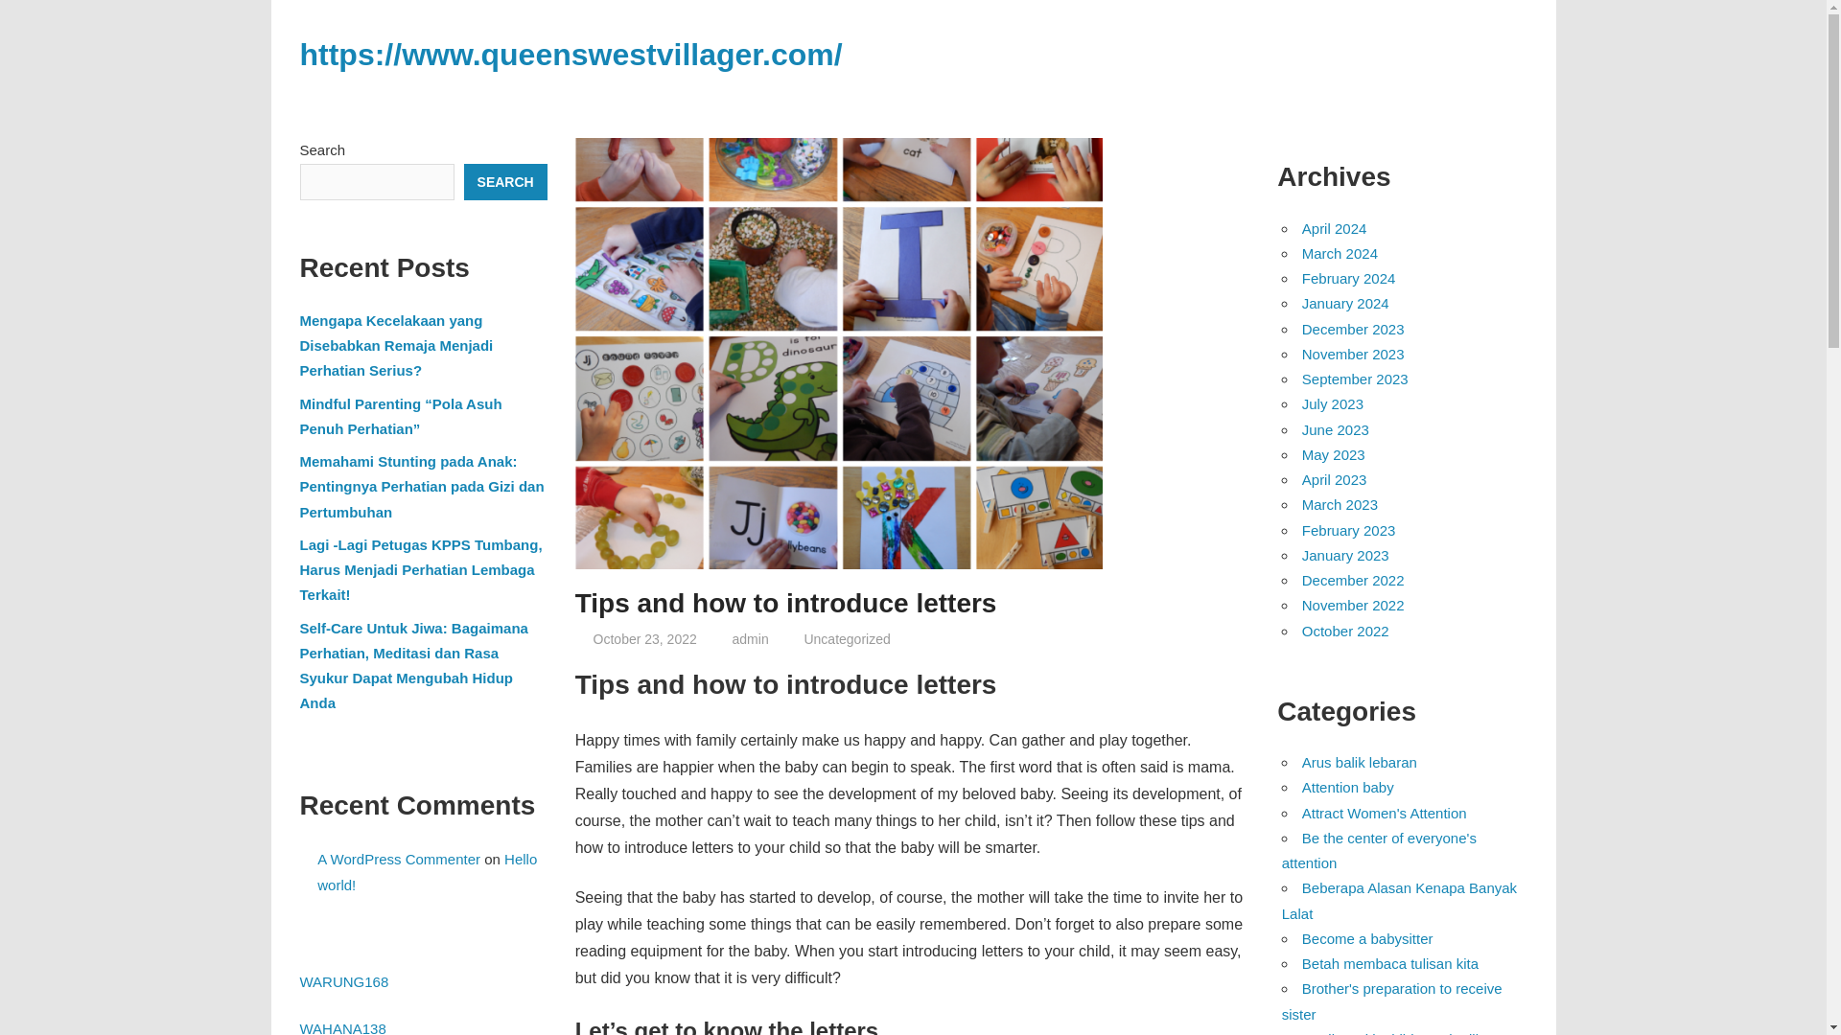 This screenshot has width=1841, height=1035. What do you see at coordinates (343, 981) in the screenshot?
I see `WARUNG168` at bounding box center [343, 981].